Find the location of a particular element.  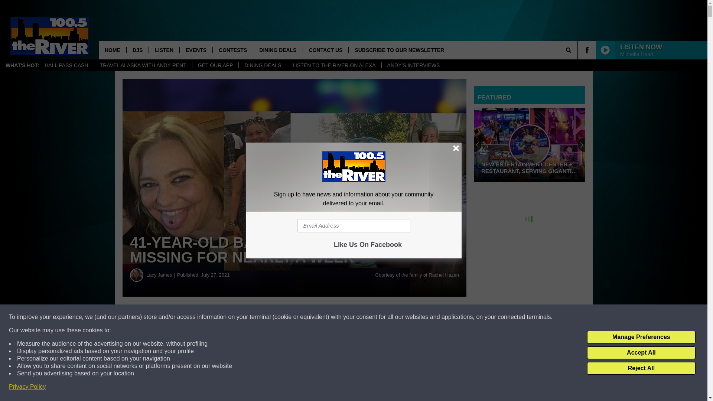

LISTEN TO THE RIVER ON ALEXA is located at coordinates (333, 65).